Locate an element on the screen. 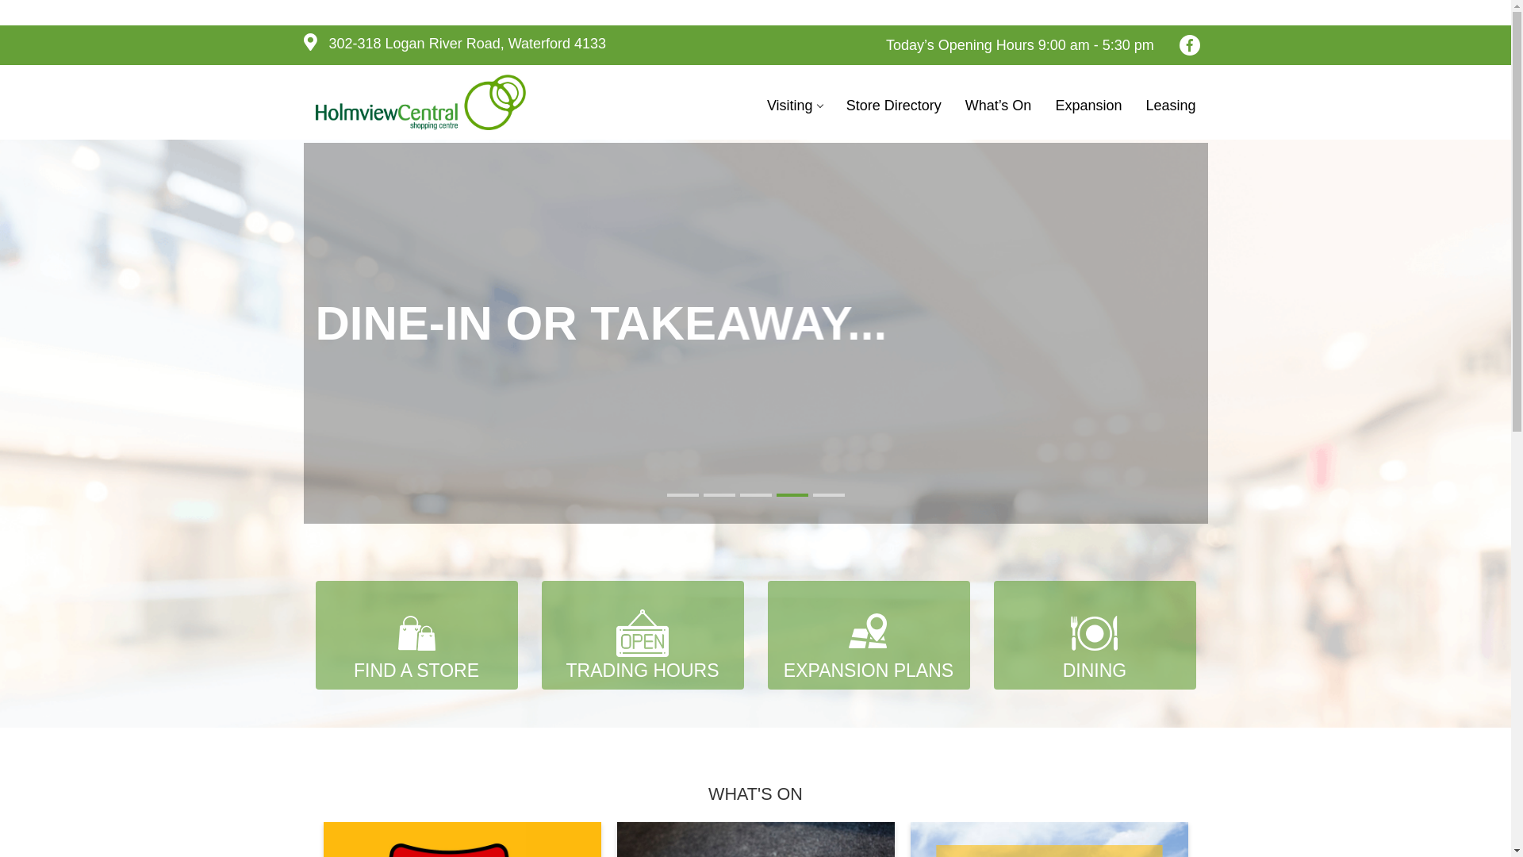  Leasing is located at coordinates (1171, 105).